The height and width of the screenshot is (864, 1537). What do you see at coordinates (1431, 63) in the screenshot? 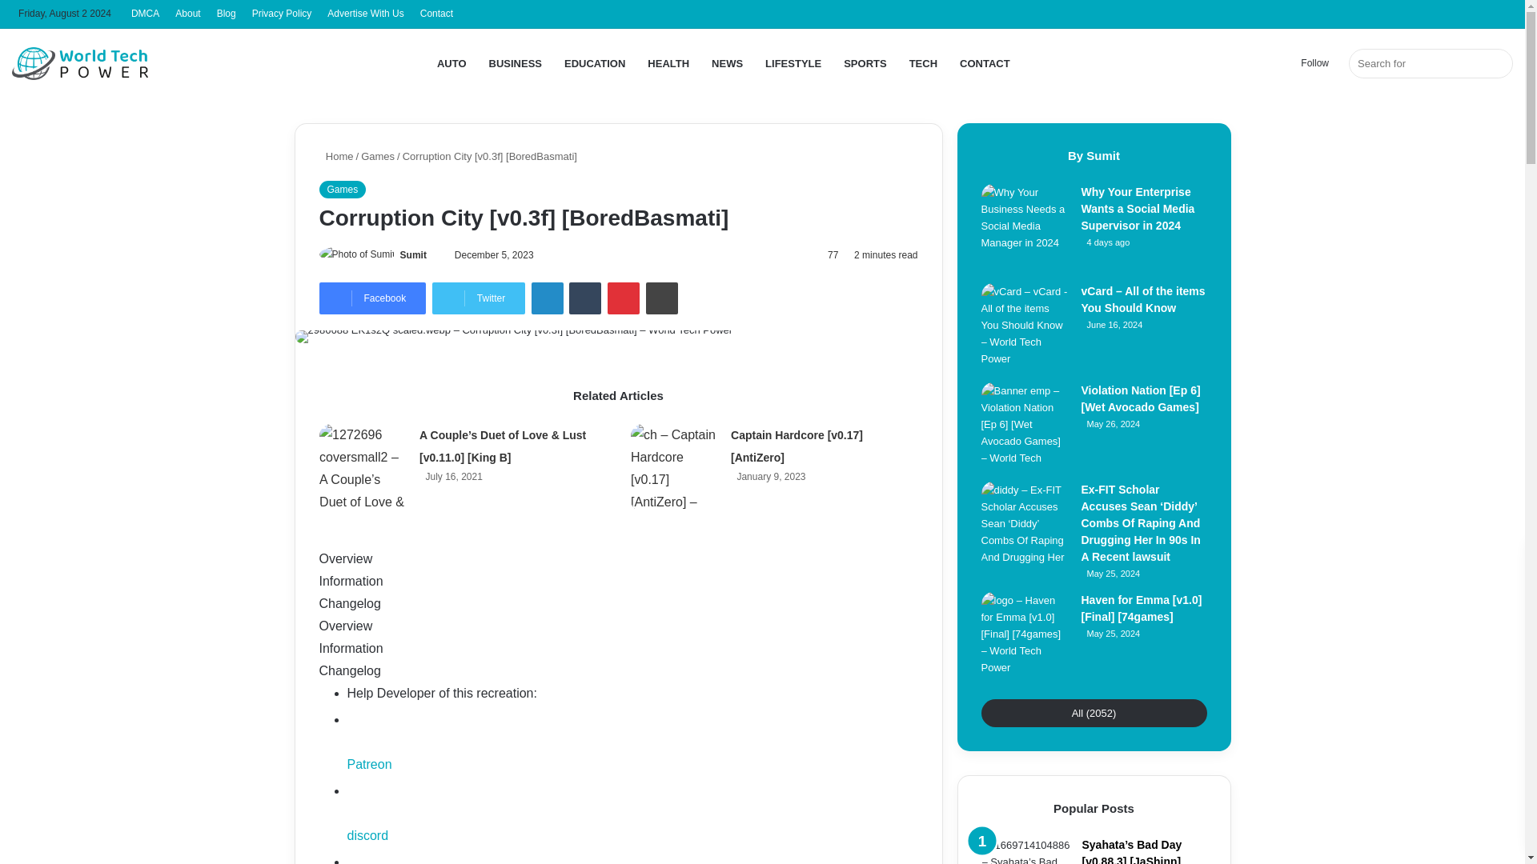
I see `Search for` at bounding box center [1431, 63].